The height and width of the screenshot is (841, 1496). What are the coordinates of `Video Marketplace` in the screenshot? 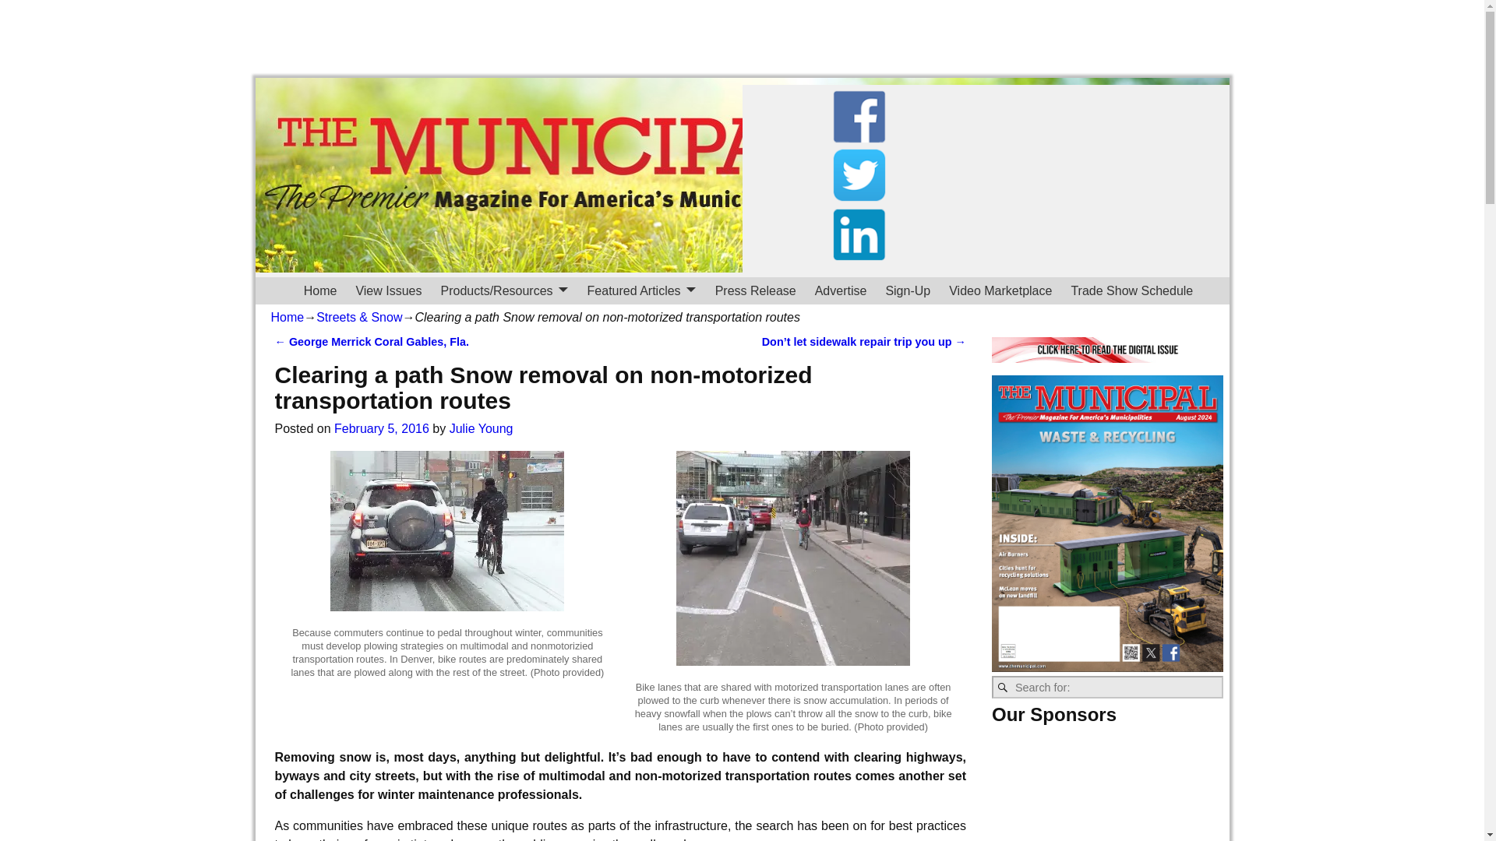 It's located at (1000, 290).